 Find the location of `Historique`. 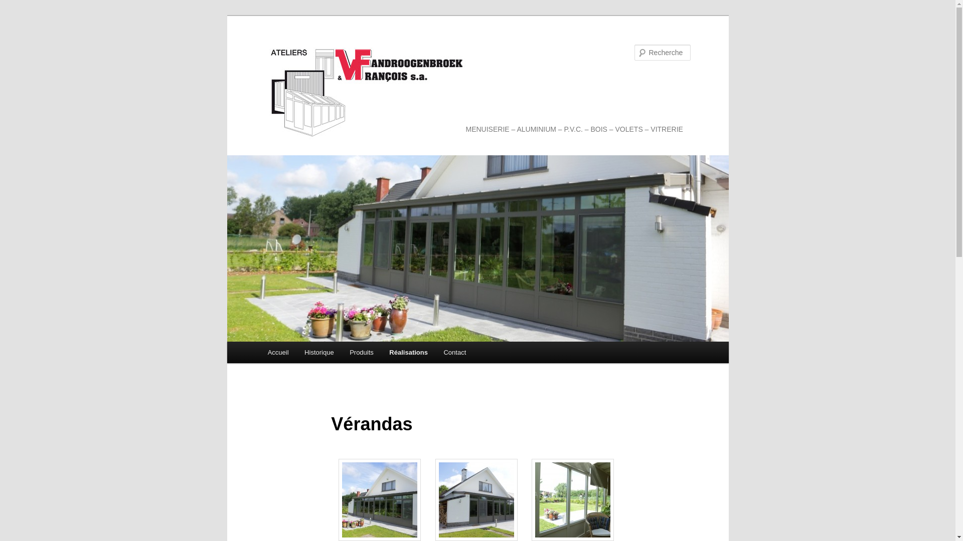

Historique is located at coordinates (319, 353).